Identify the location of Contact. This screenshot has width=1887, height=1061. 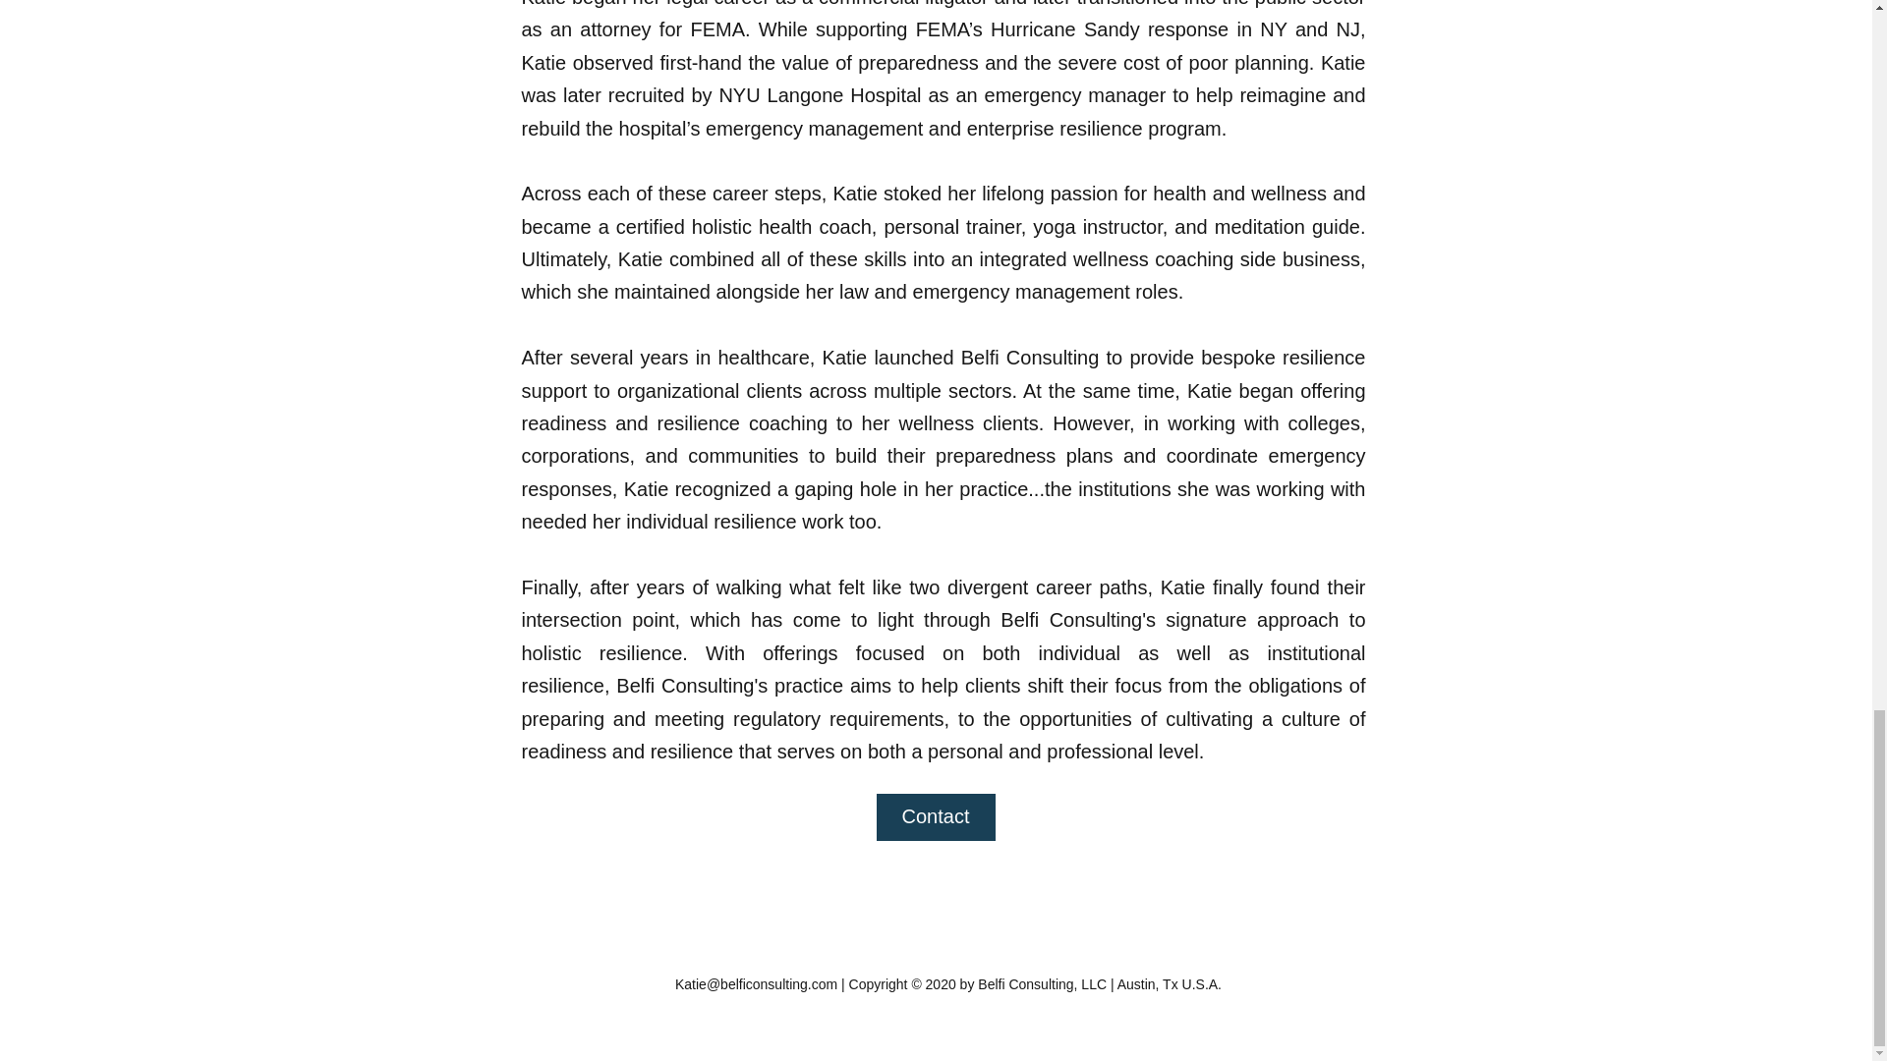
(936, 817).